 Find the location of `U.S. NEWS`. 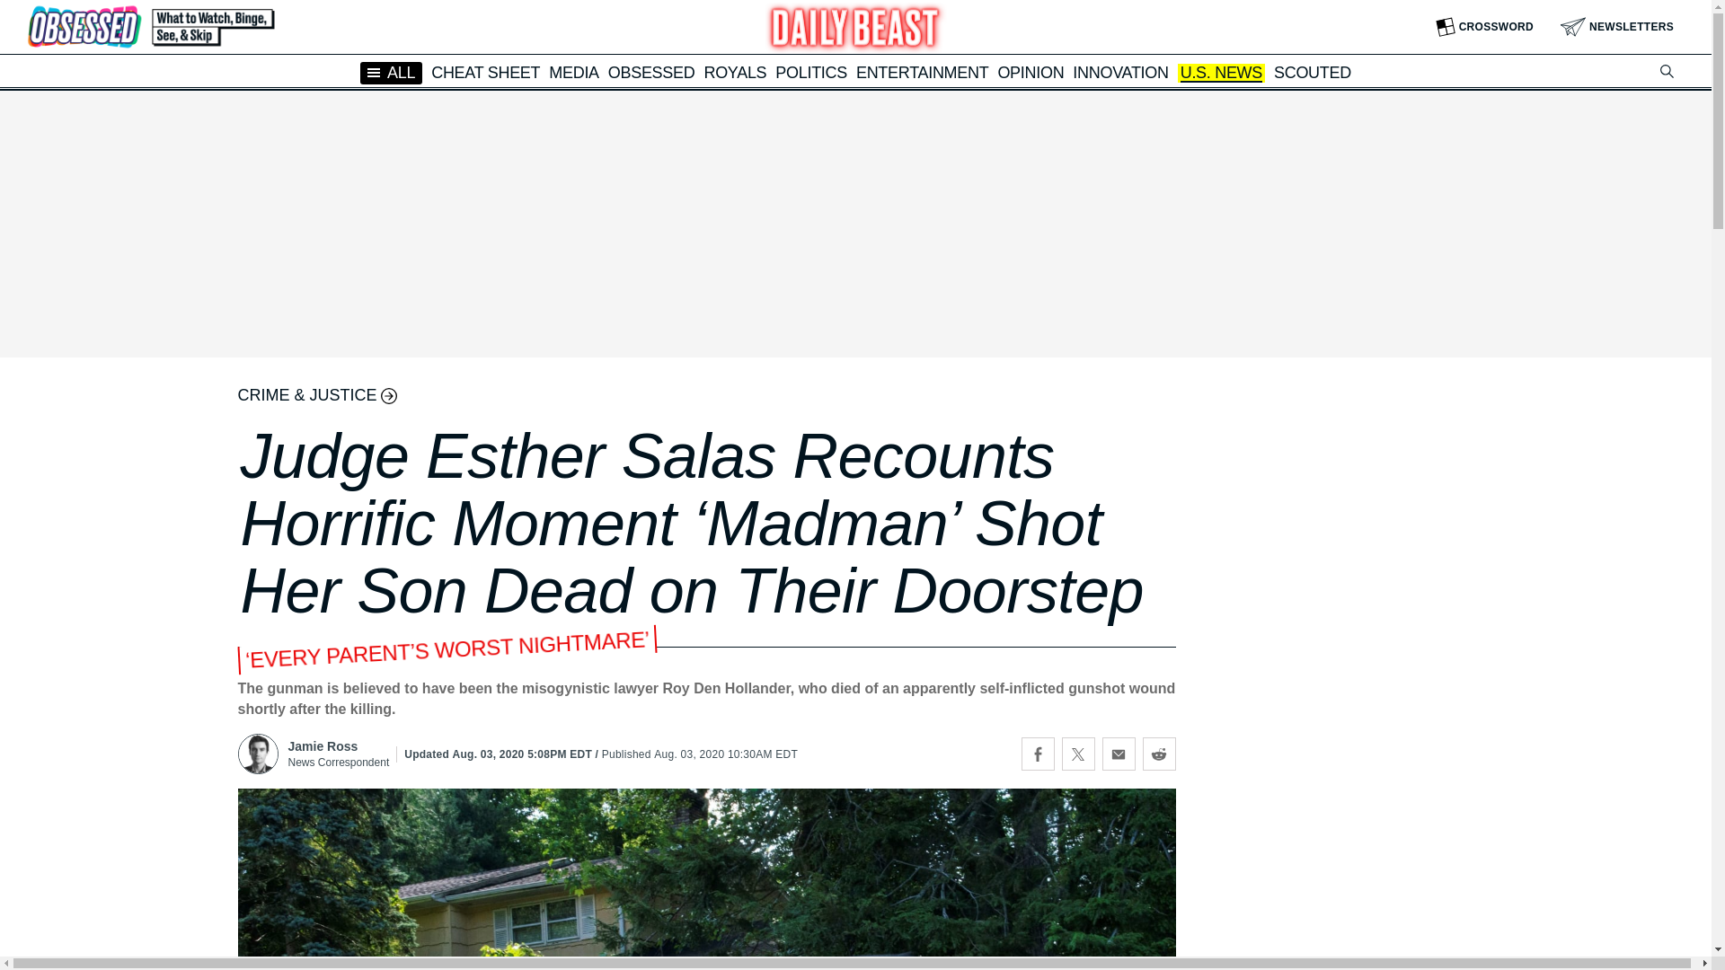

U.S. NEWS is located at coordinates (1221, 74).